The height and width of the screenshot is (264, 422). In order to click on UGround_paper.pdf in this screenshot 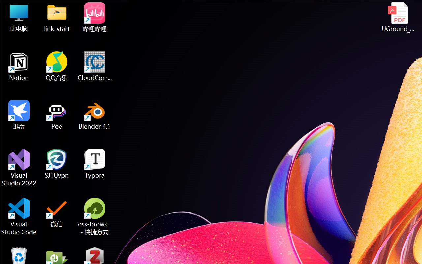, I will do `click(398, 17)`.